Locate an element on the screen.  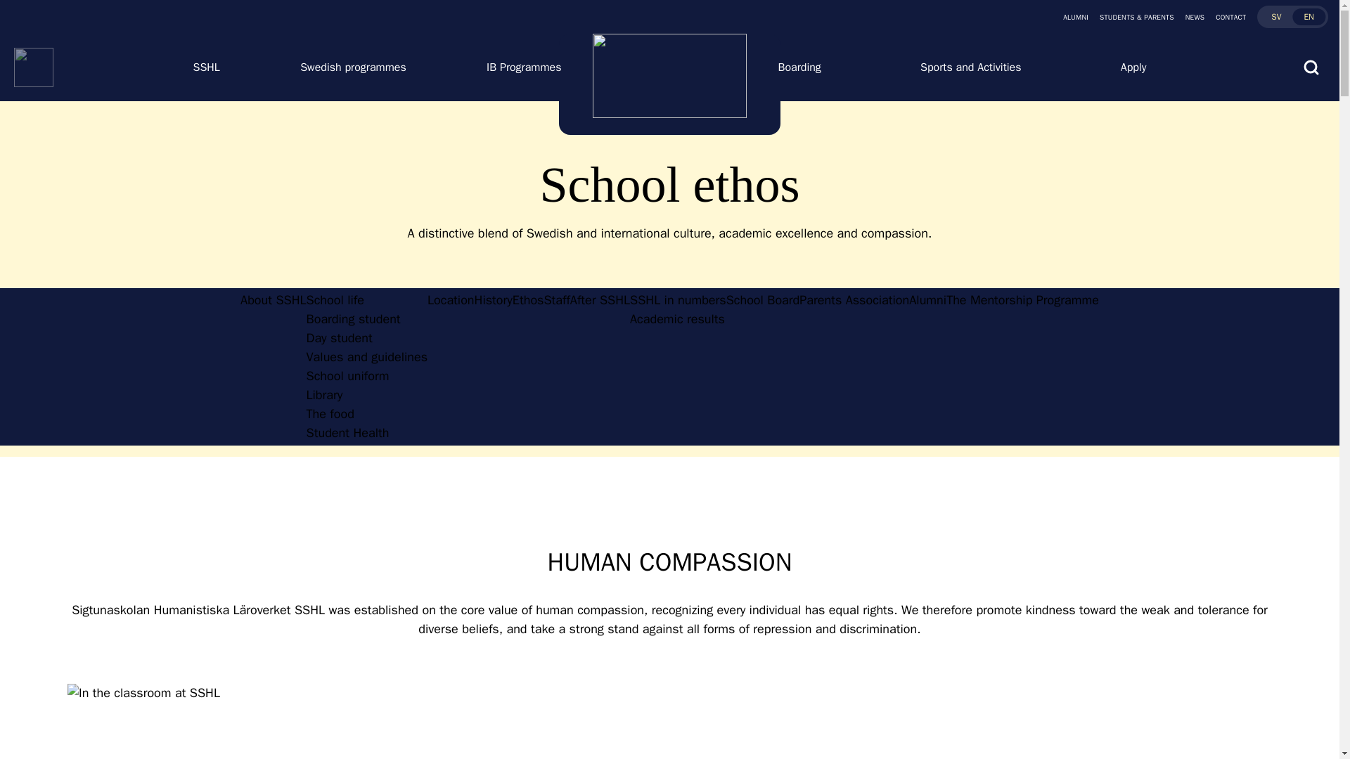
CONTACT is located at coordinates (1225, 17).